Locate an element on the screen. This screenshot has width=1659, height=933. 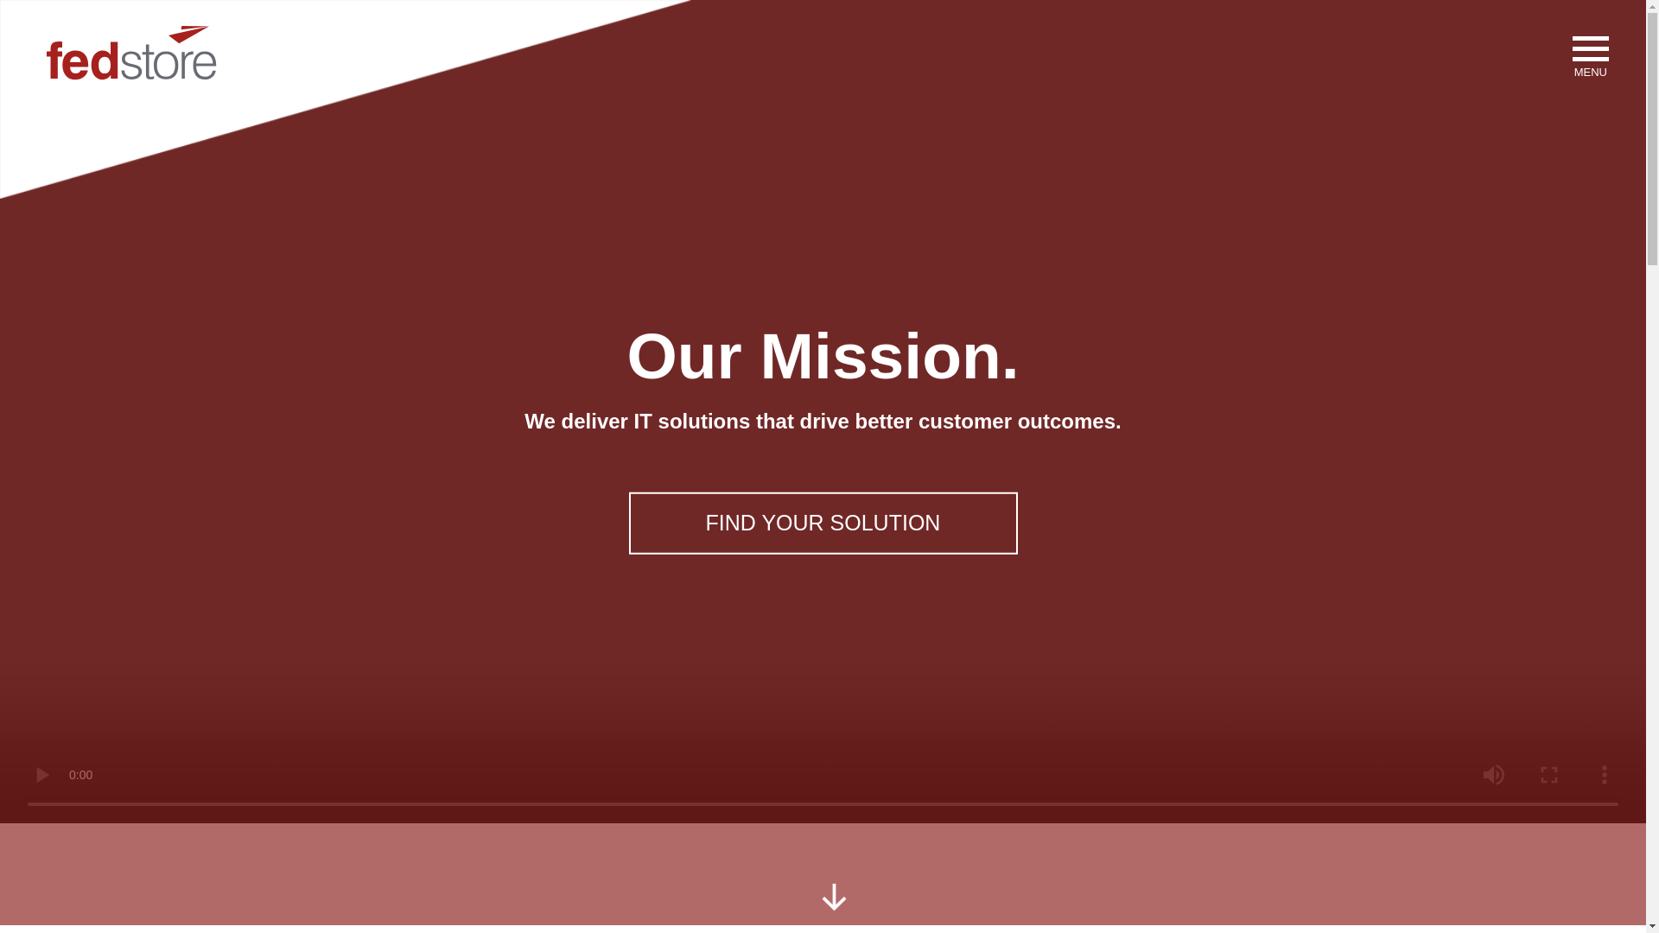
Solutions is located at coordinates (823, 524).